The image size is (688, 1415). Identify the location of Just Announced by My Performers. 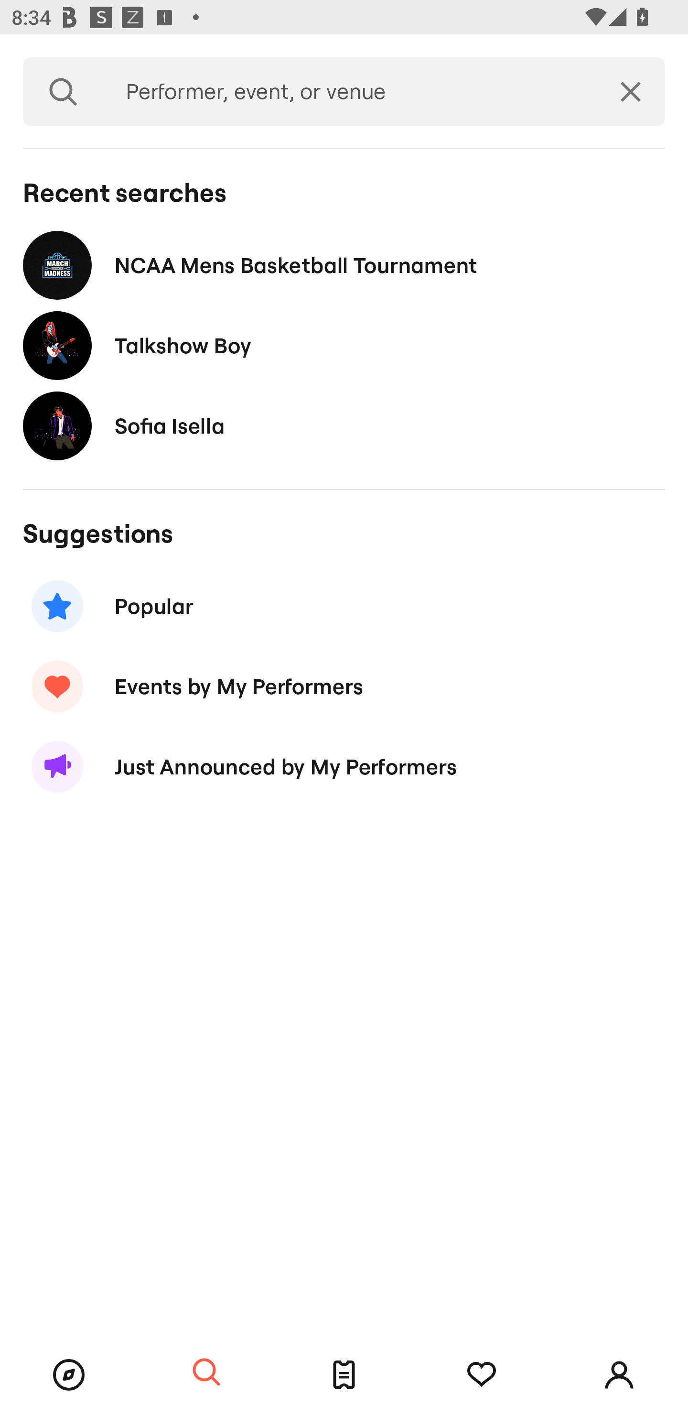
(344, 767).